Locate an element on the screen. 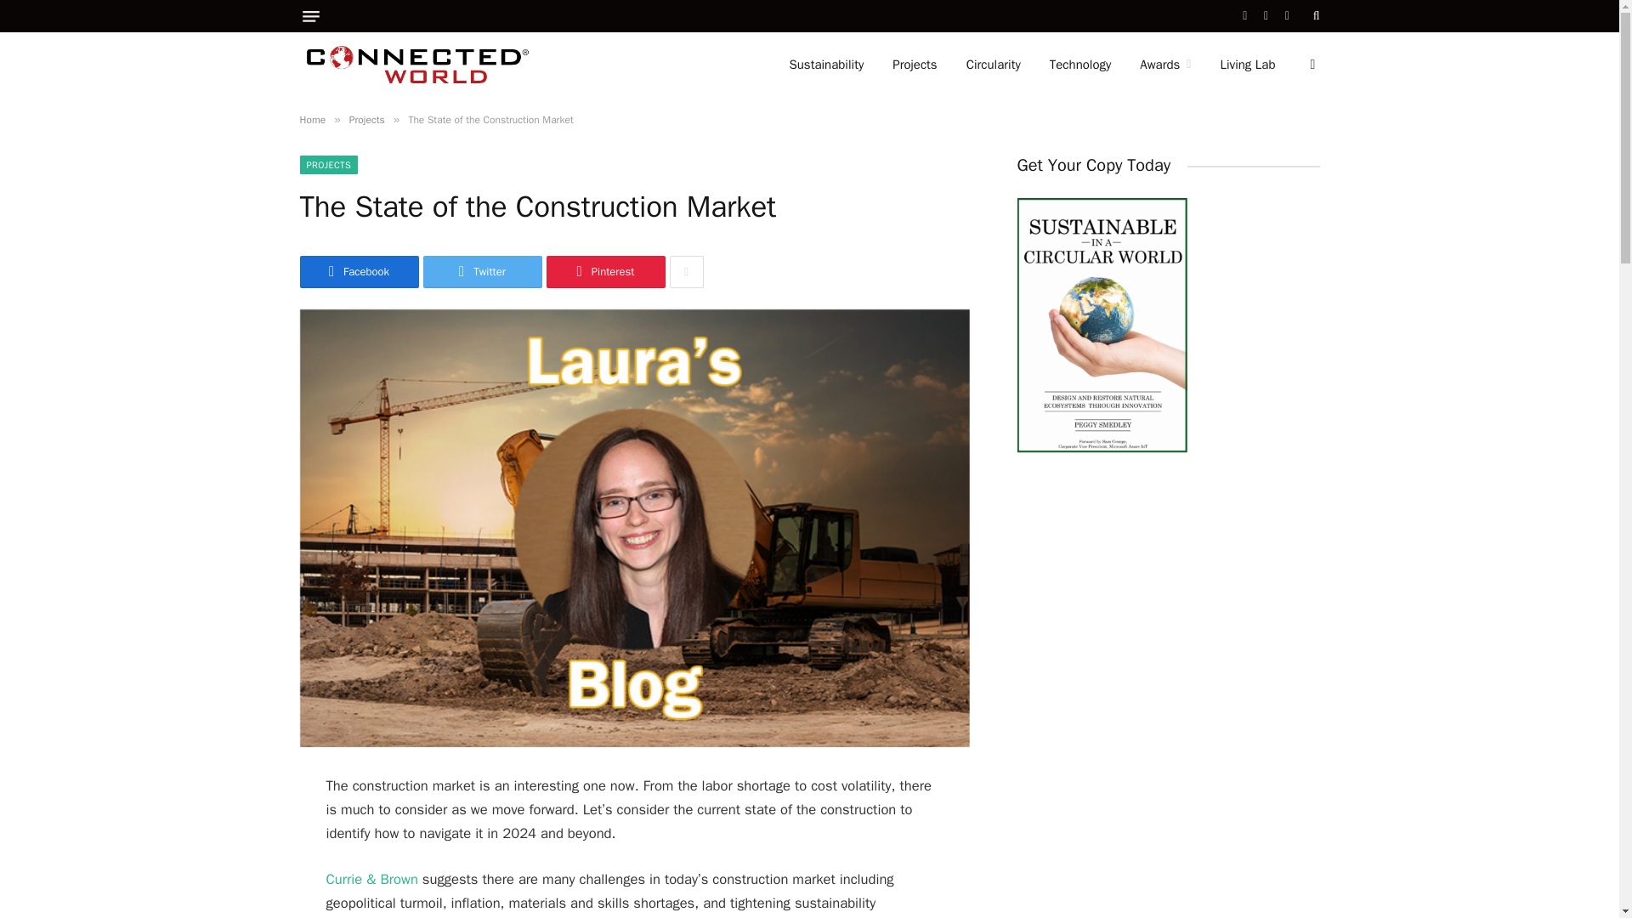  Share on Pinterest is located at coordinates (604, 272).